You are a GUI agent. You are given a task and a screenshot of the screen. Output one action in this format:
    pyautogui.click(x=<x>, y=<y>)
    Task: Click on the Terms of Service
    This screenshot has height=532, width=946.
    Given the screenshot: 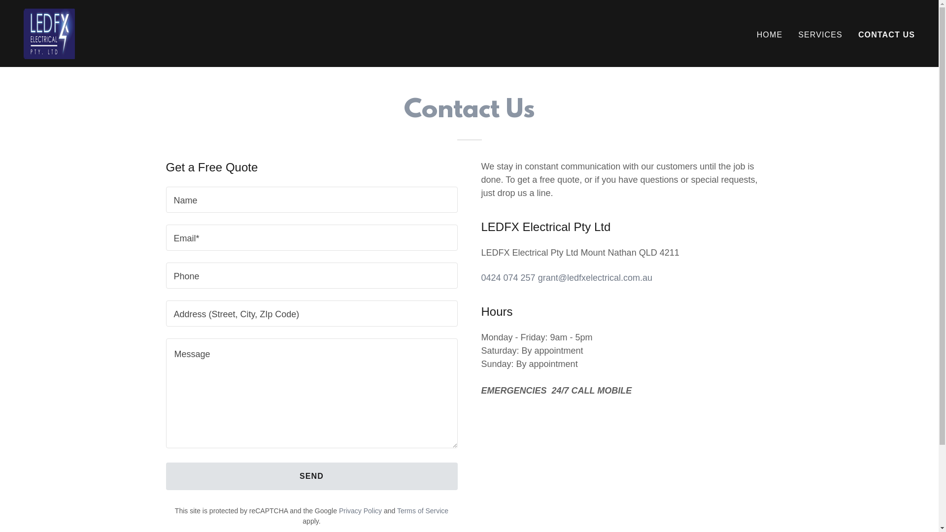 What is the action you would take?
    pyautogui.click(x=423, y=511)
    